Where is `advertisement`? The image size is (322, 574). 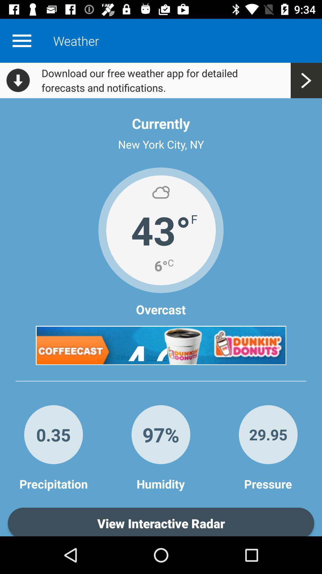 advertisement is located at coordinates (161, 345).